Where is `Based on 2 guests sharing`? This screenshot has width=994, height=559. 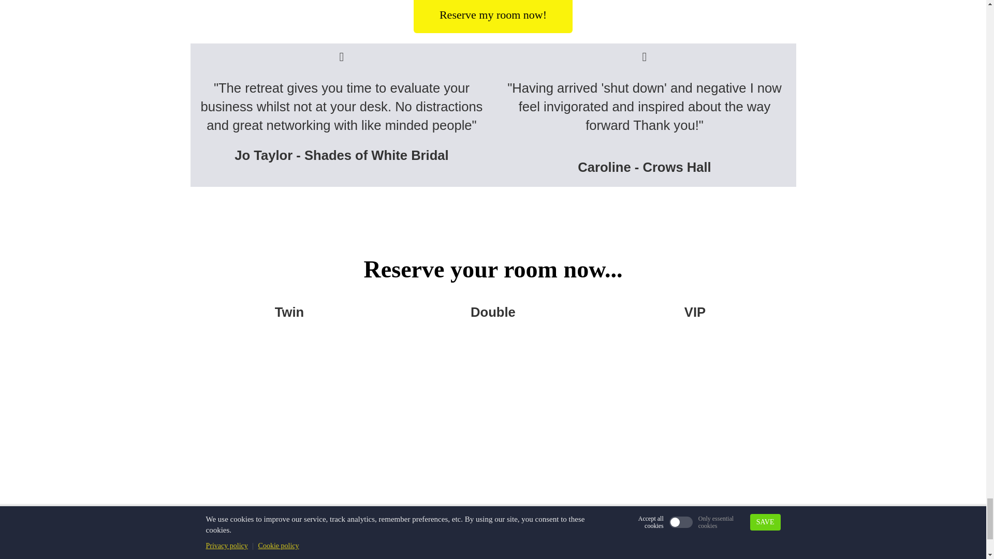 Based on 2 guests sharing is located at coordinates (291, 555).